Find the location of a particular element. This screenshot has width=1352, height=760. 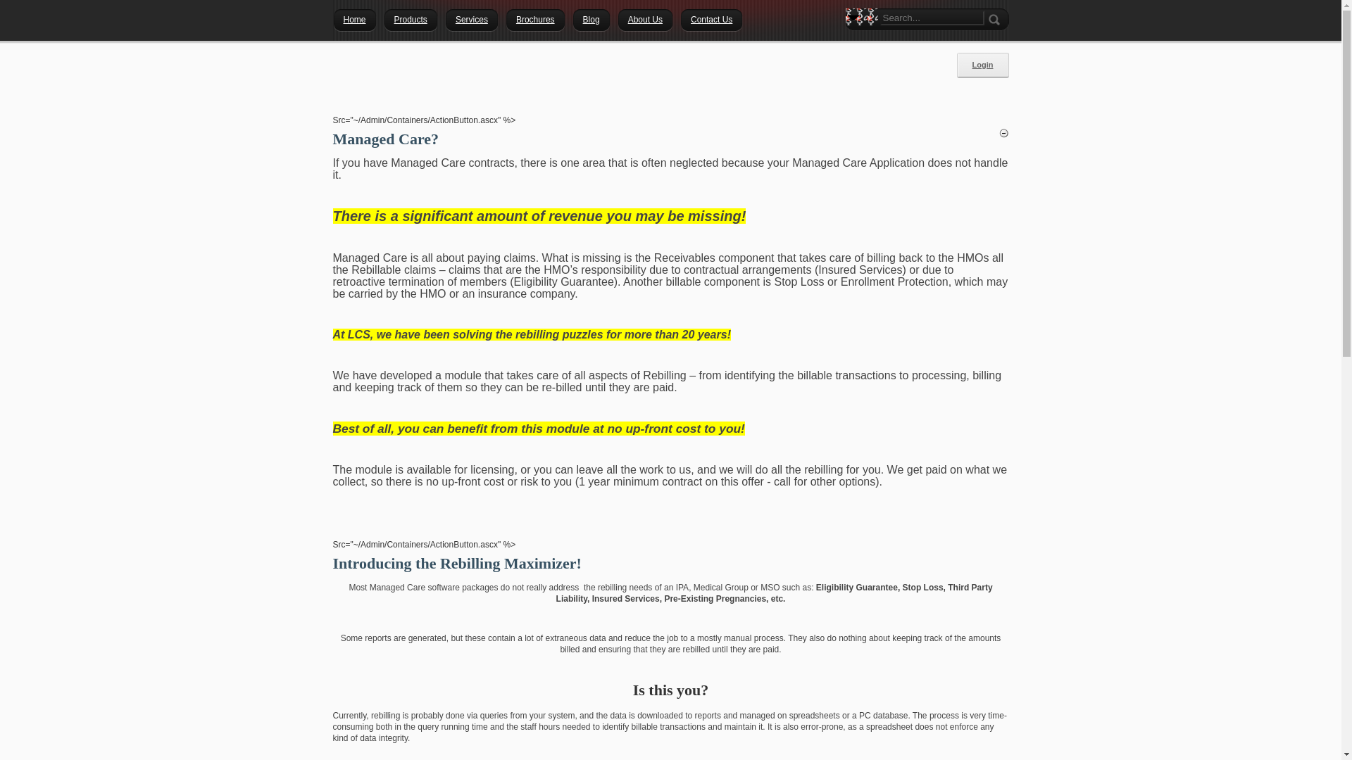

Contact Us is located at coordinates (711, 18).